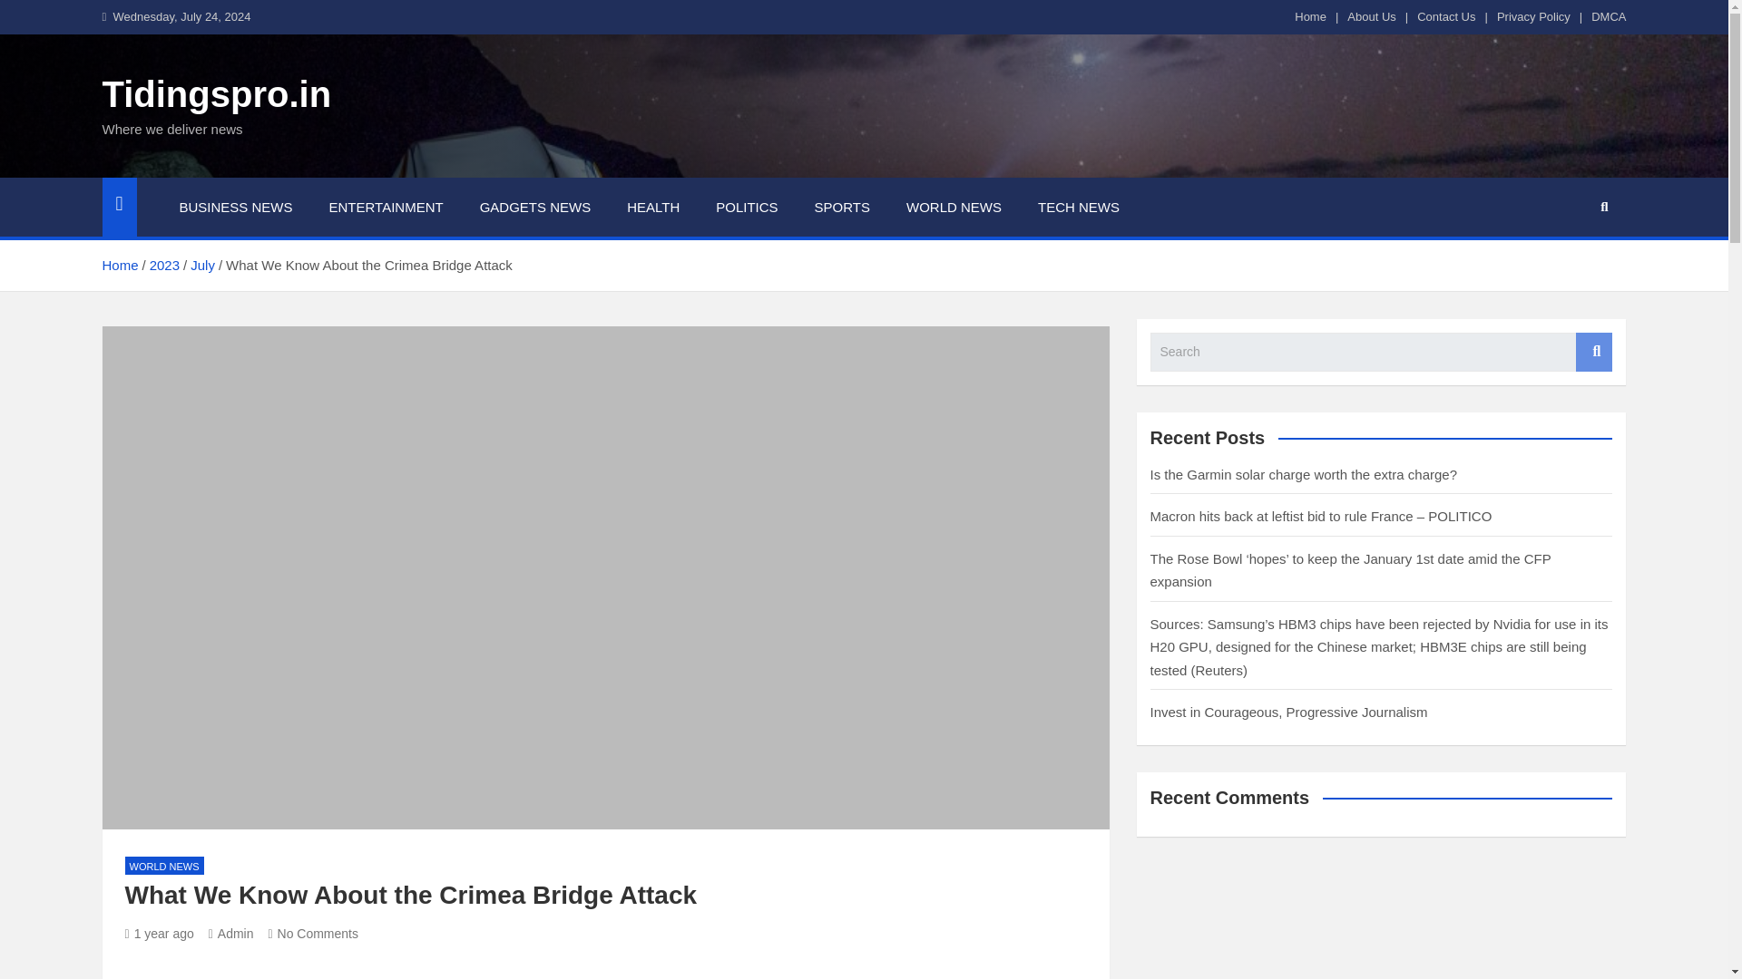 This screenshot has height=979, width=1742. I want to click on HEALTH, so click(653, 207).